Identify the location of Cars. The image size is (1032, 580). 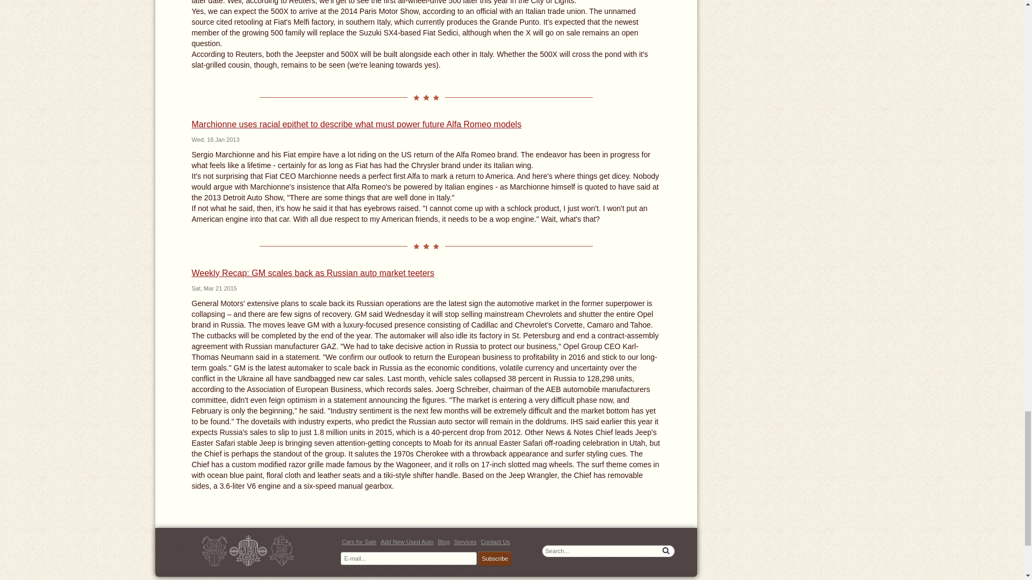
(248, 550).